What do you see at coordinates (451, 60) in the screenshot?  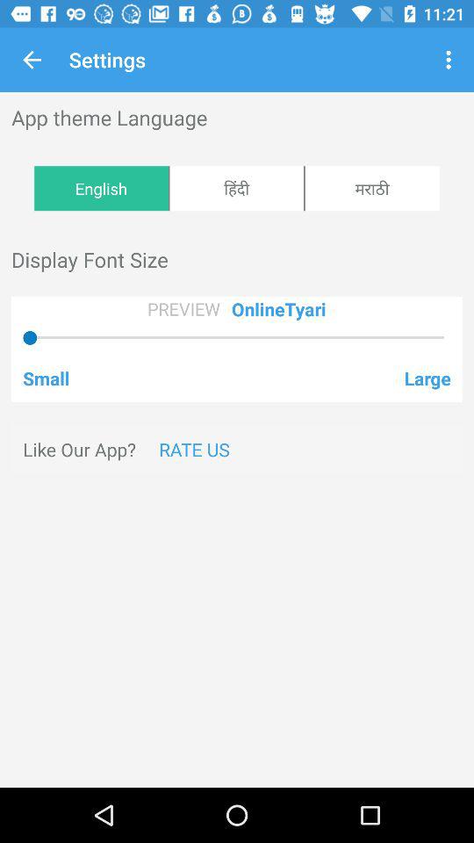 I see `tap item next to app theme language` at bounding box center [451, 60].